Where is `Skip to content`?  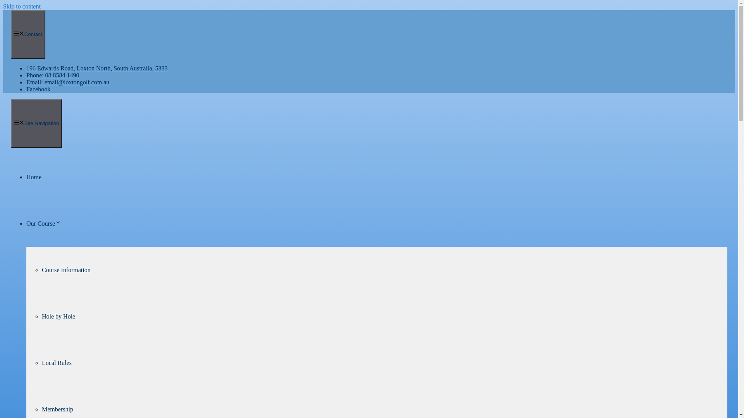
Skip to content is located at coordinates (22, 6).